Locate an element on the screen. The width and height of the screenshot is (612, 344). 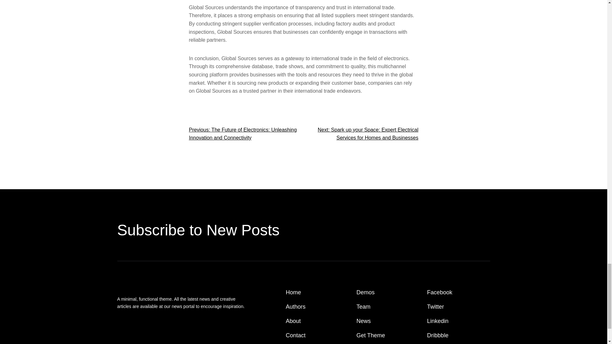
Authors is located at coordinates (295, 307).